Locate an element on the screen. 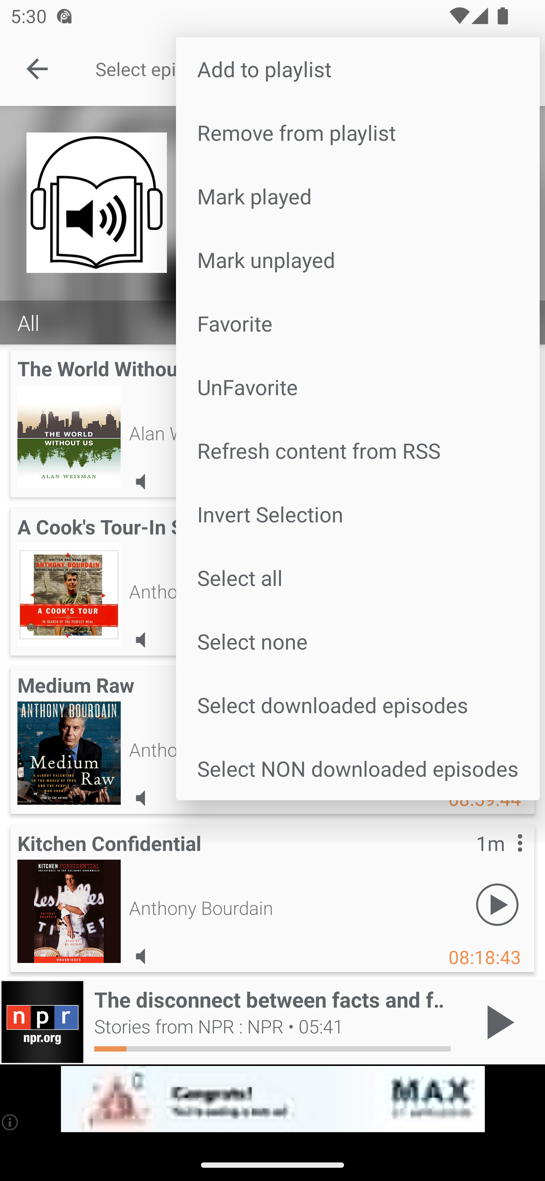 The image size is (545, 1181). Mark played is located at coordinates (358, 196).